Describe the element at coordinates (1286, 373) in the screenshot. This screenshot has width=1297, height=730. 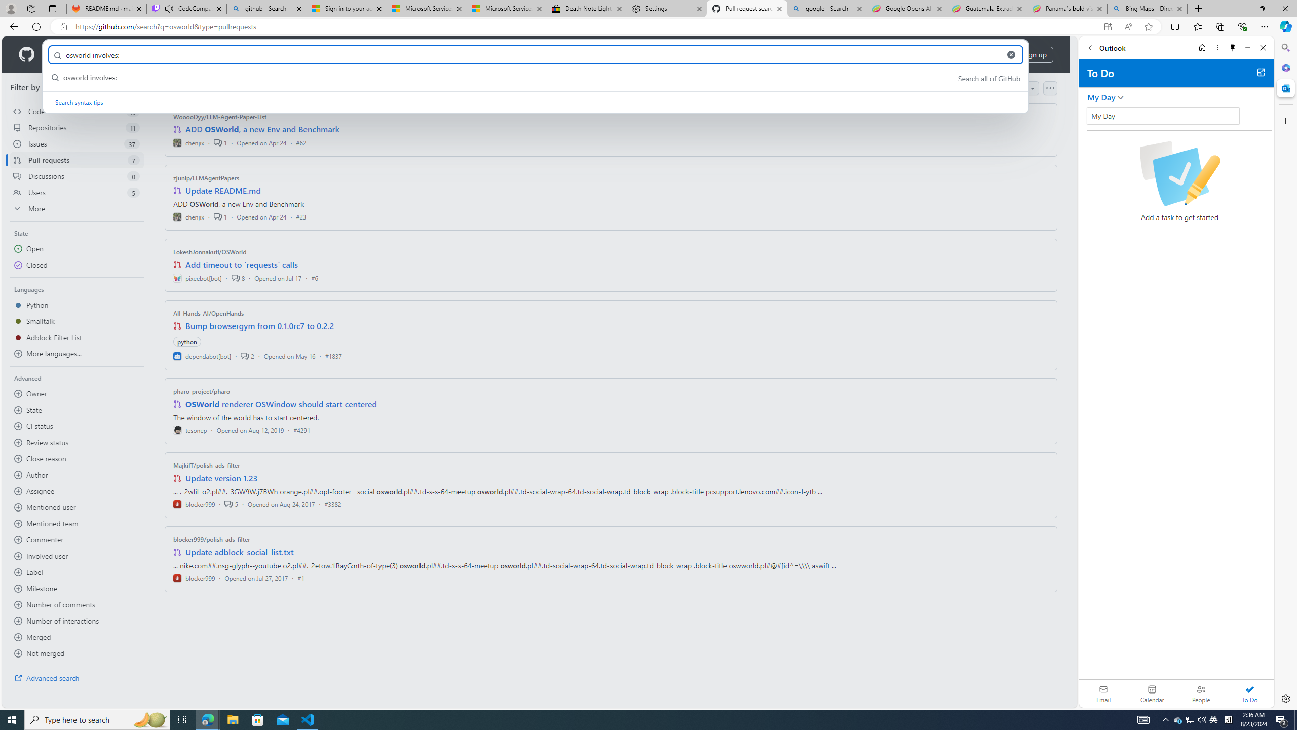
I see `Side bar` at that location.